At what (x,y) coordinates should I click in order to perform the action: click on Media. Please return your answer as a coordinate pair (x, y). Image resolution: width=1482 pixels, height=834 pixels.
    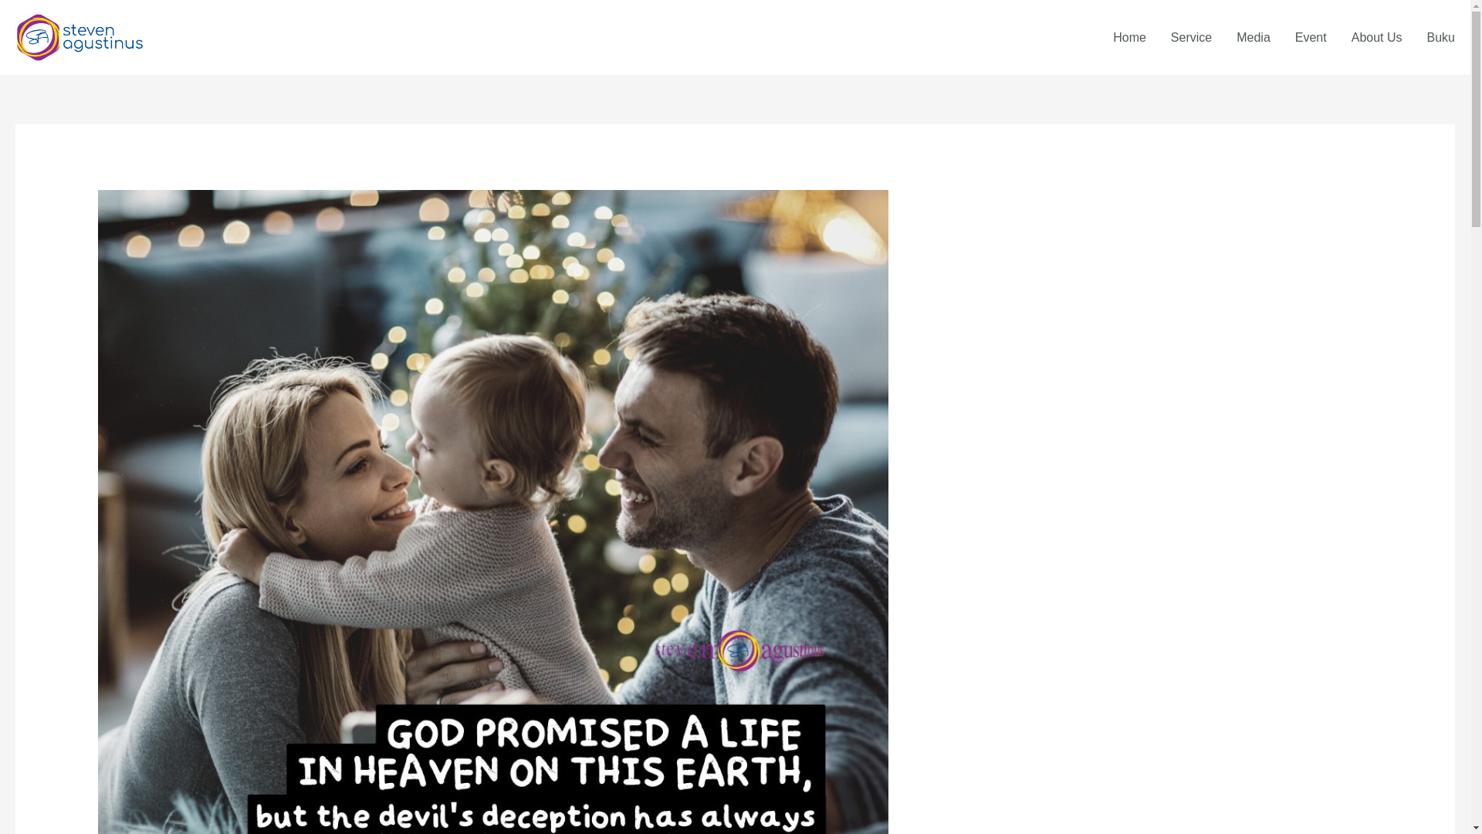
    Looking at the image, I should click on (1254, 38).